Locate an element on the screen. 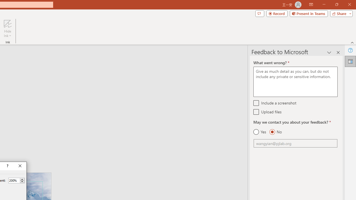 The height and width of the screenshot is (200, 356). Include a screenshot is located at coordinates (256, 103).